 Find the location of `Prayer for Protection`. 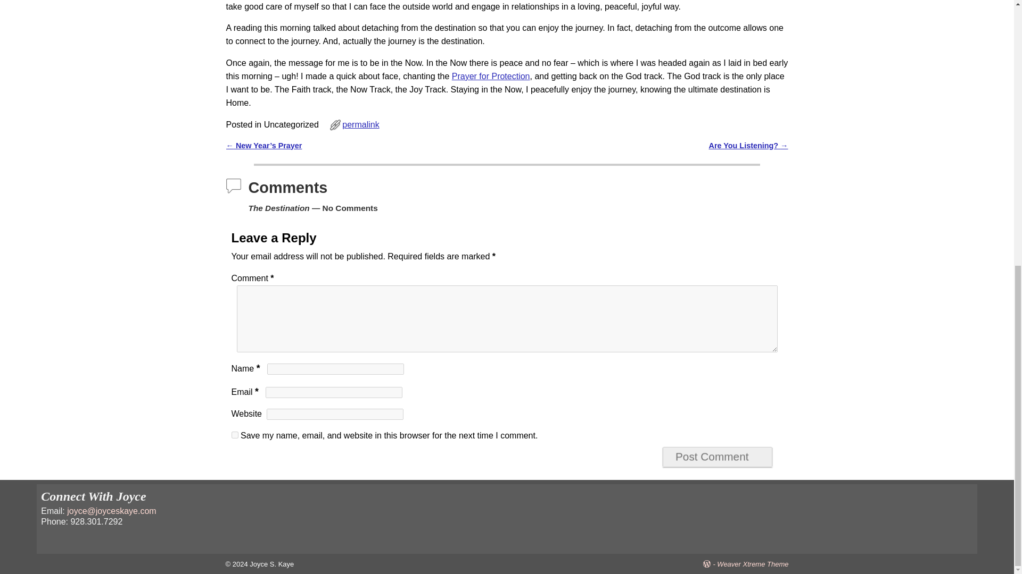

Prayer for Protection is located at coordinates (491, 77).